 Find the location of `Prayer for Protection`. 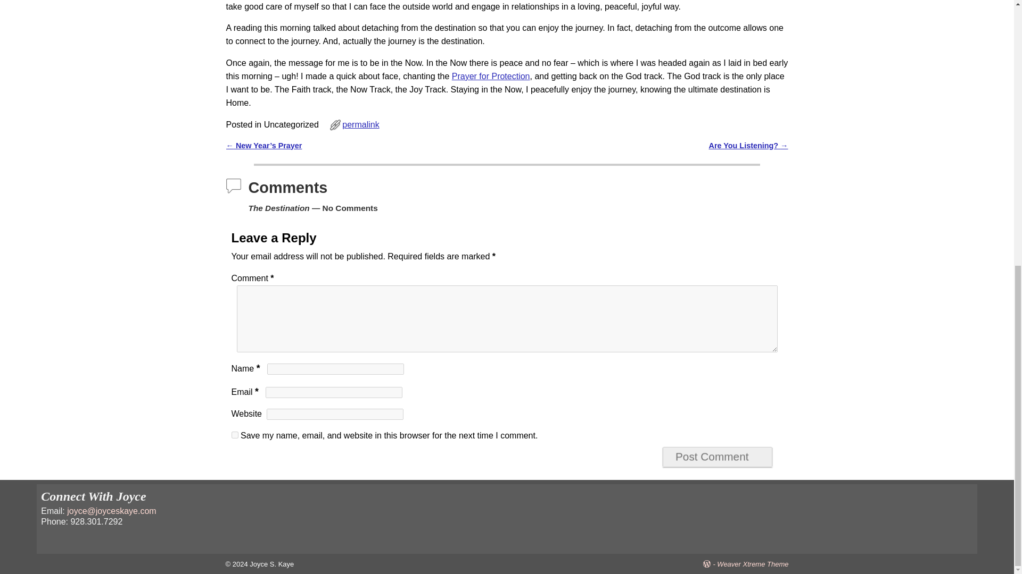

Prayer for Protection is located at coordinates (491, 77).